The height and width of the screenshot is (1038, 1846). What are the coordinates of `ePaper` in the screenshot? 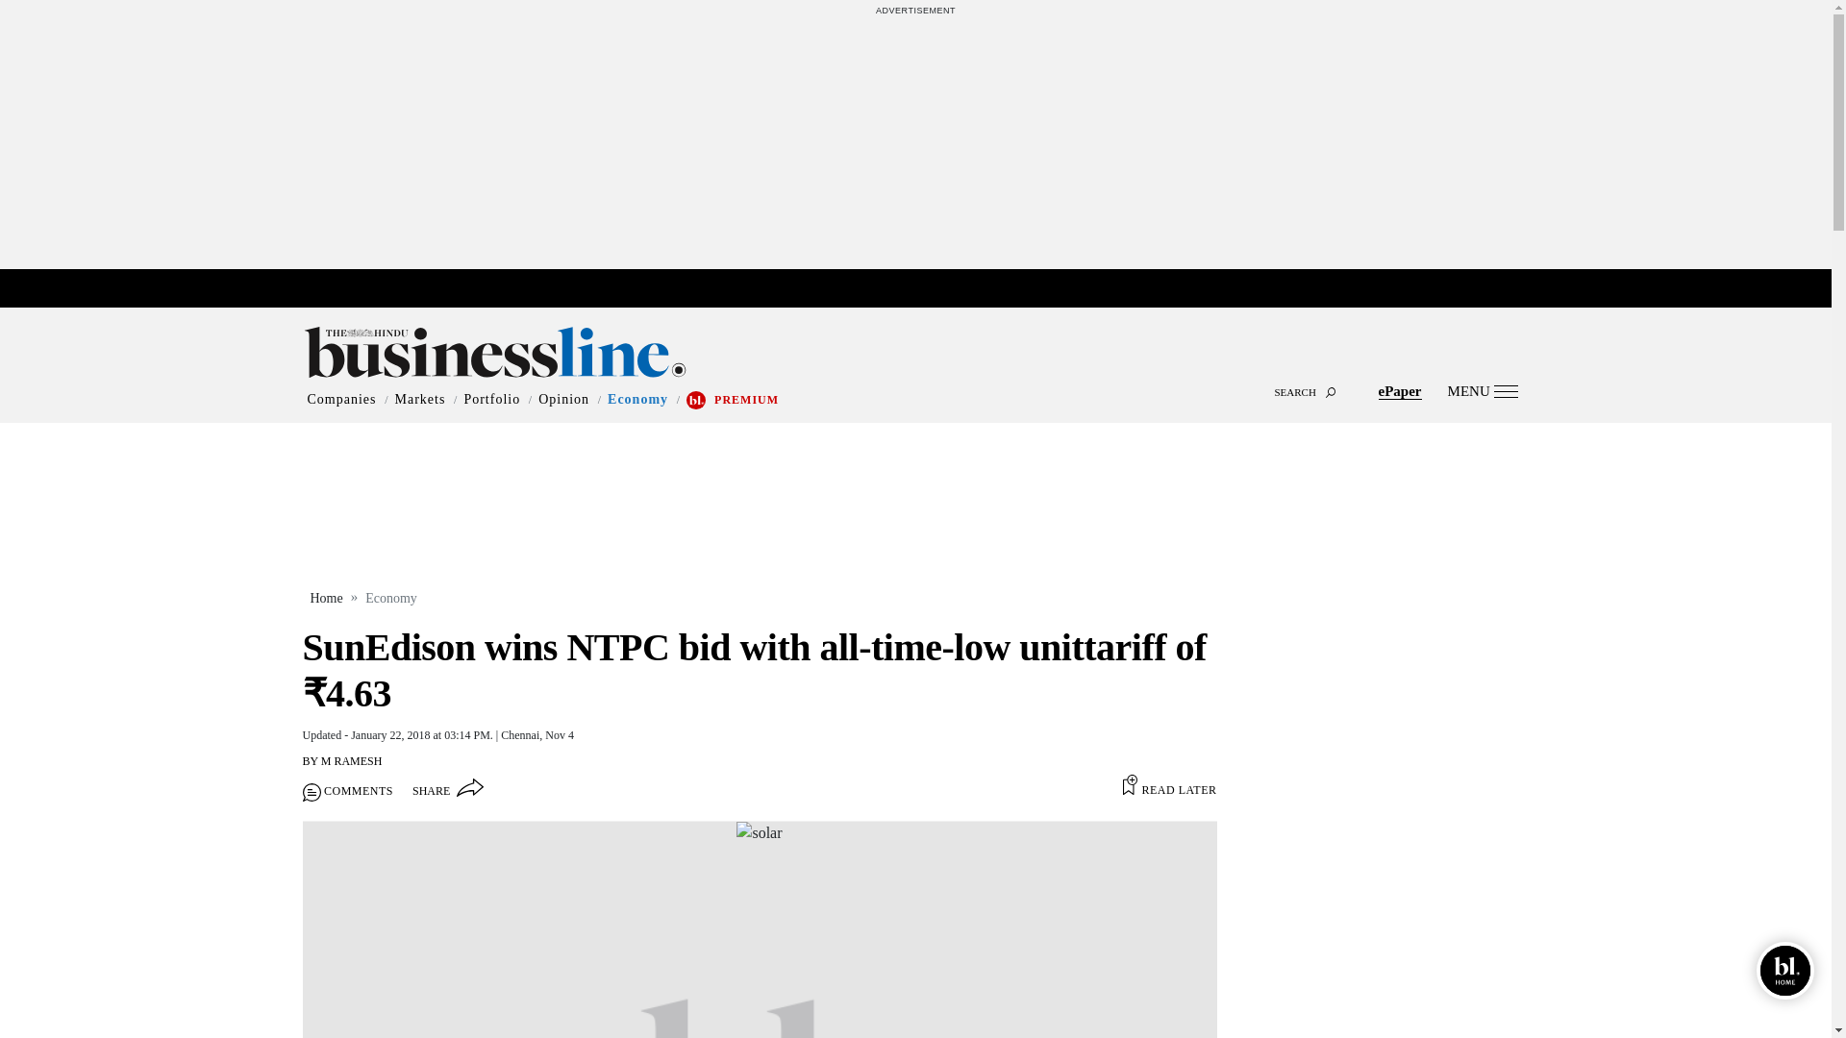 It's located at (1400, 390).